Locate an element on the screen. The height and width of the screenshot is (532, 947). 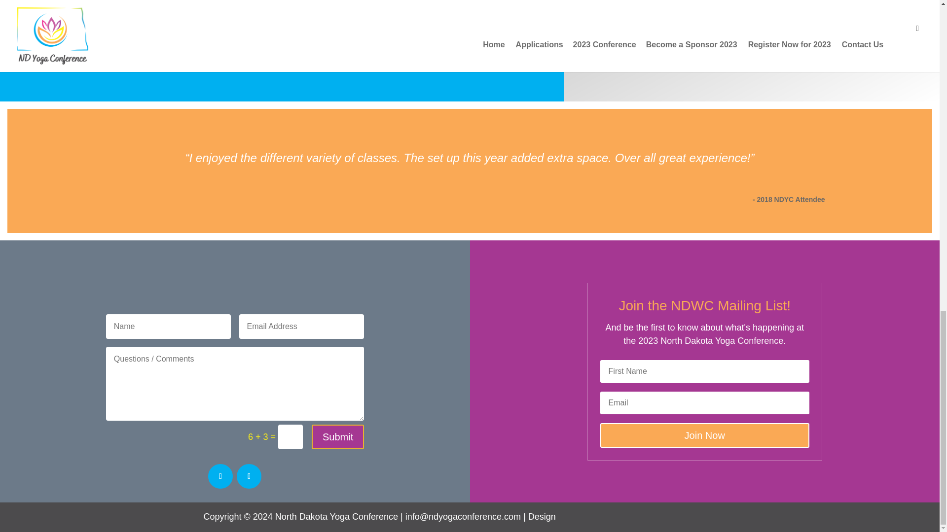
Join Now is located at coordinates (705, 435).